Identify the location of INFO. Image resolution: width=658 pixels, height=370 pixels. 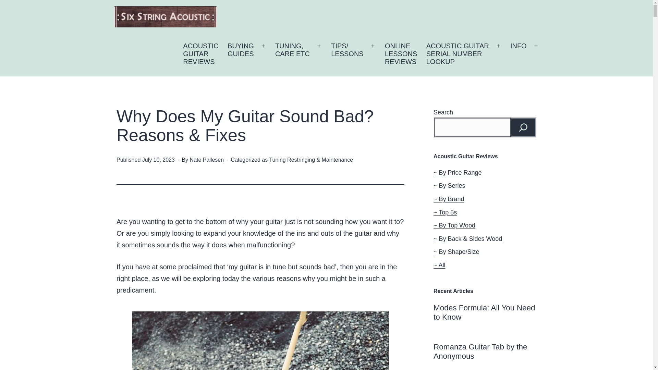
(518, 54).